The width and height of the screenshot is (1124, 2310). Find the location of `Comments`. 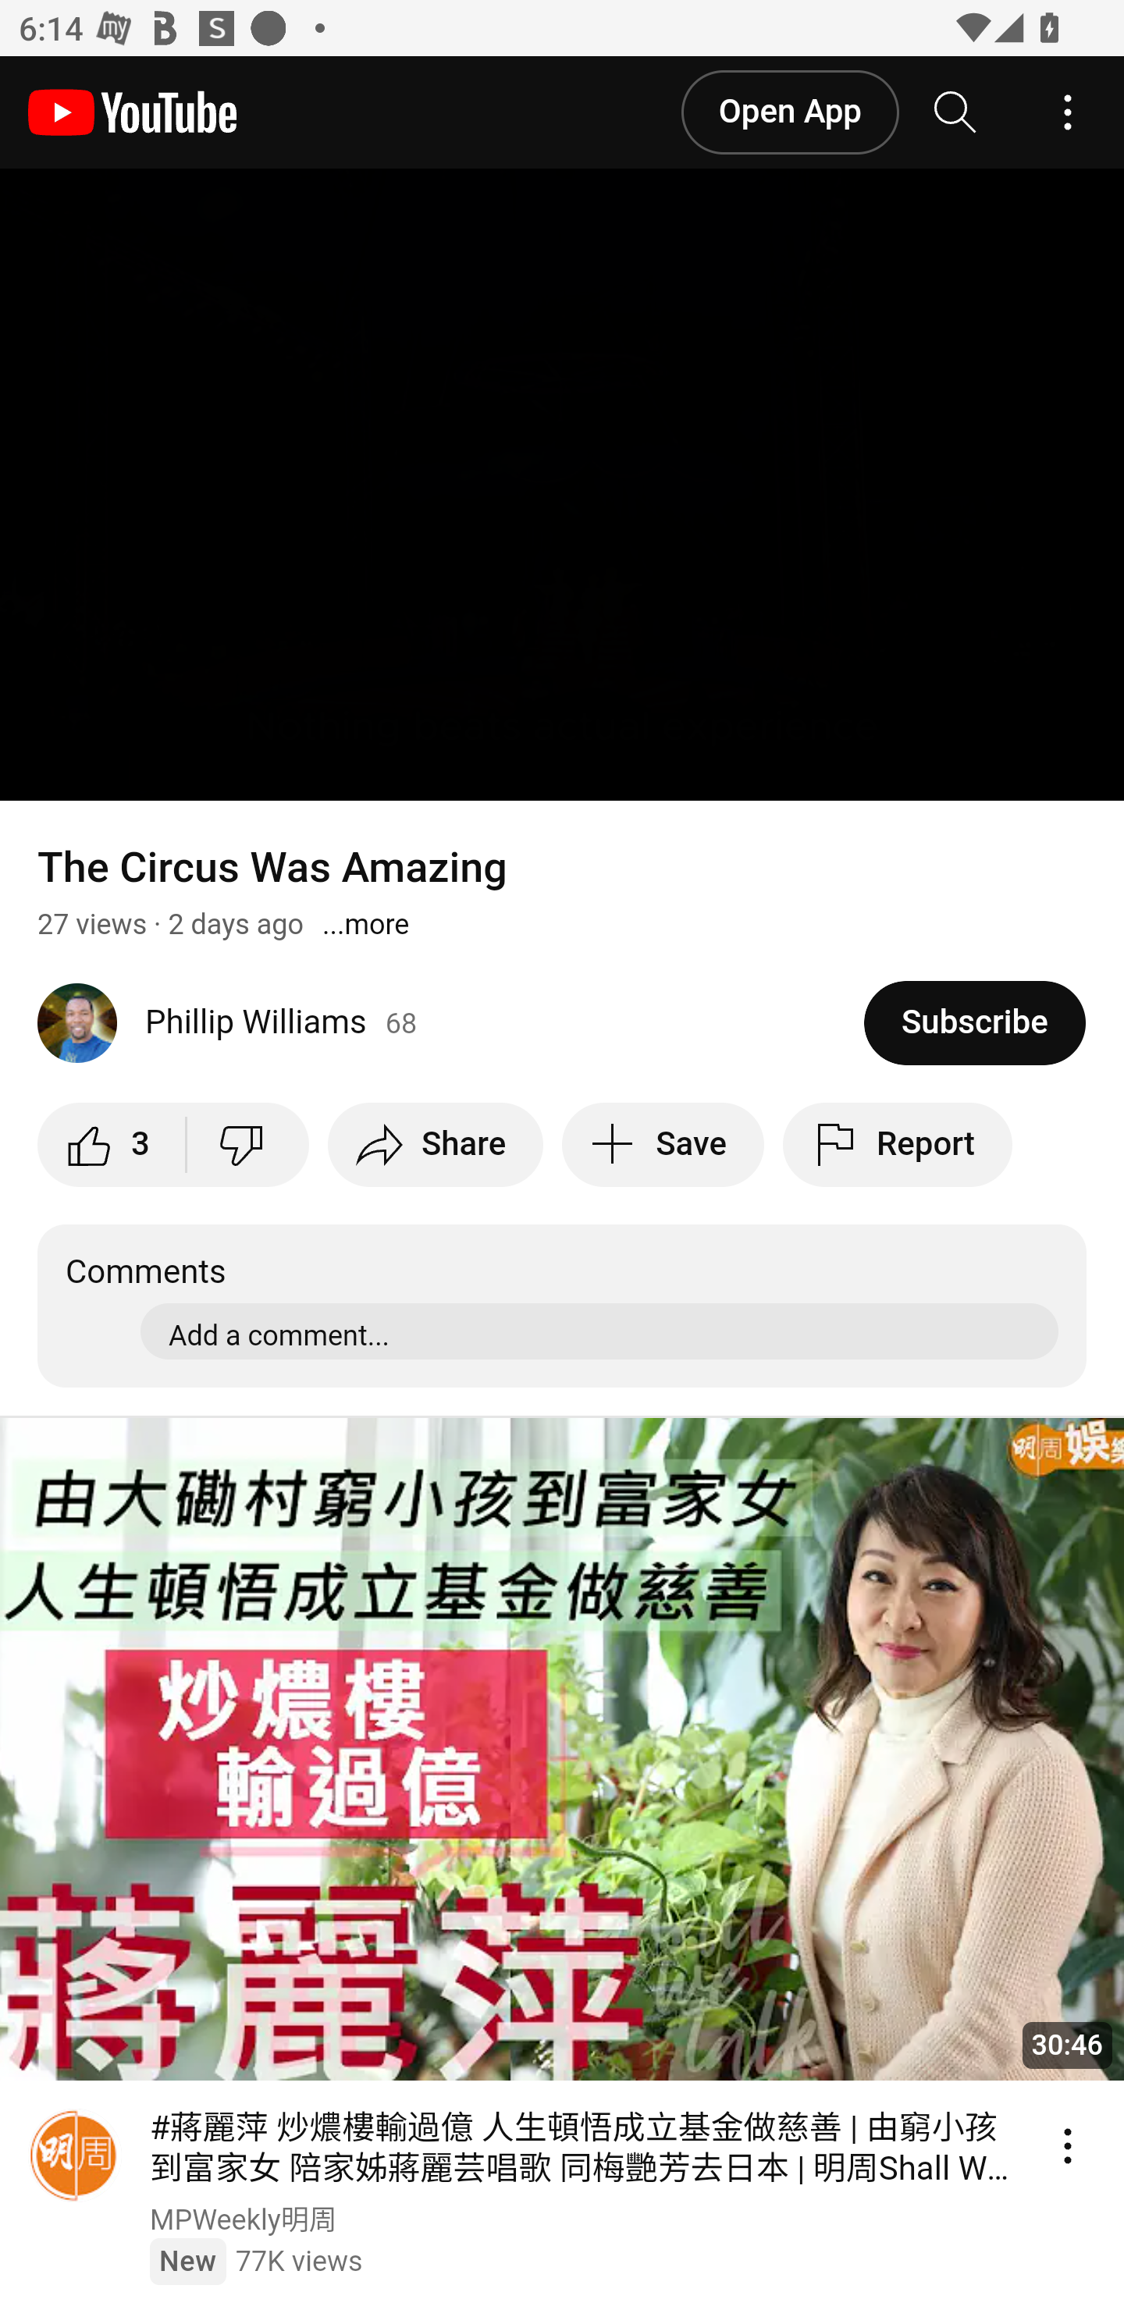

Comments is located at coordinates (562, 1306).